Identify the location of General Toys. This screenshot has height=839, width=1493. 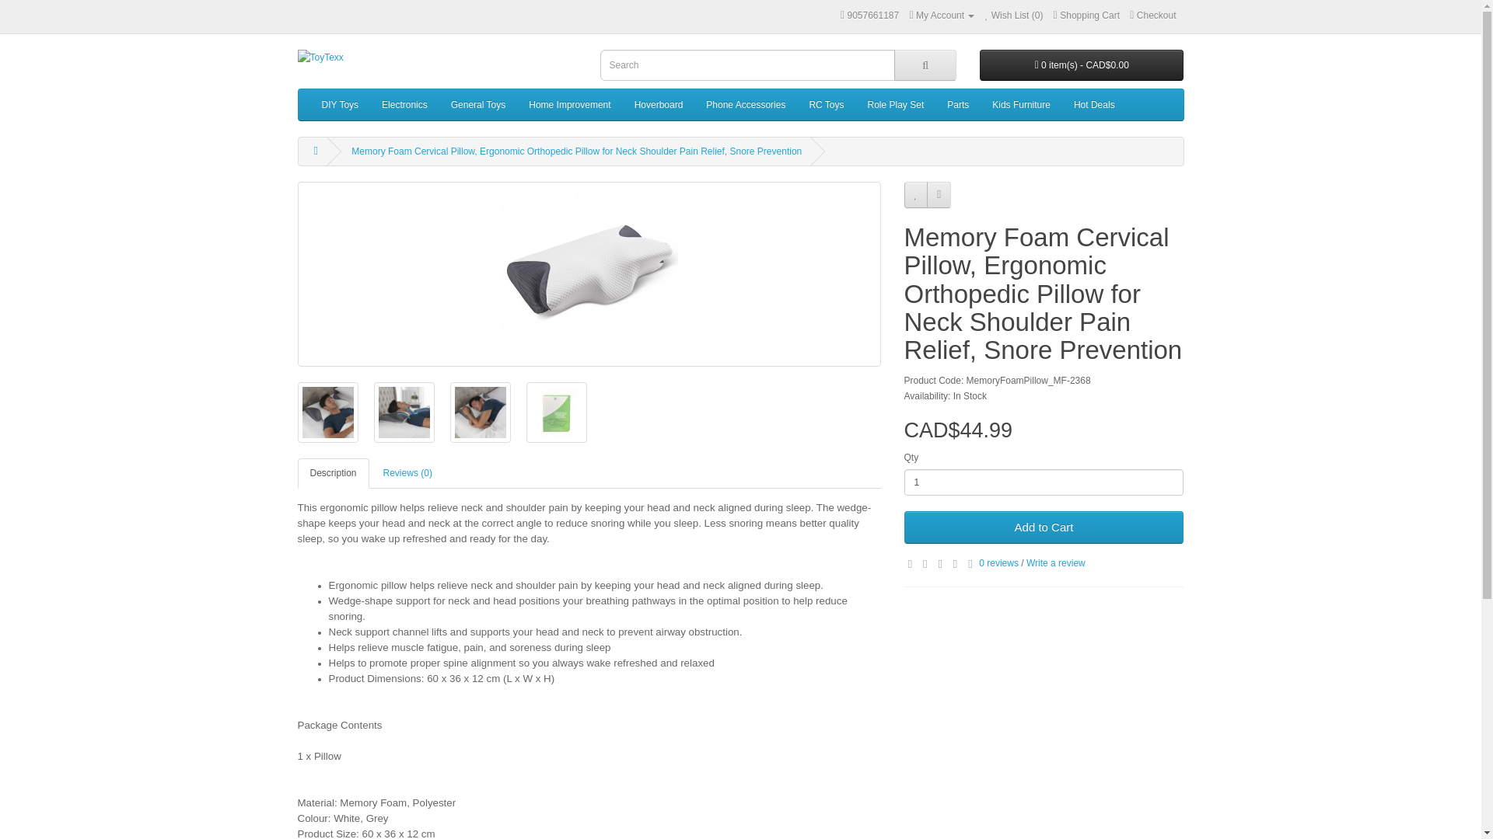
(477, 104).